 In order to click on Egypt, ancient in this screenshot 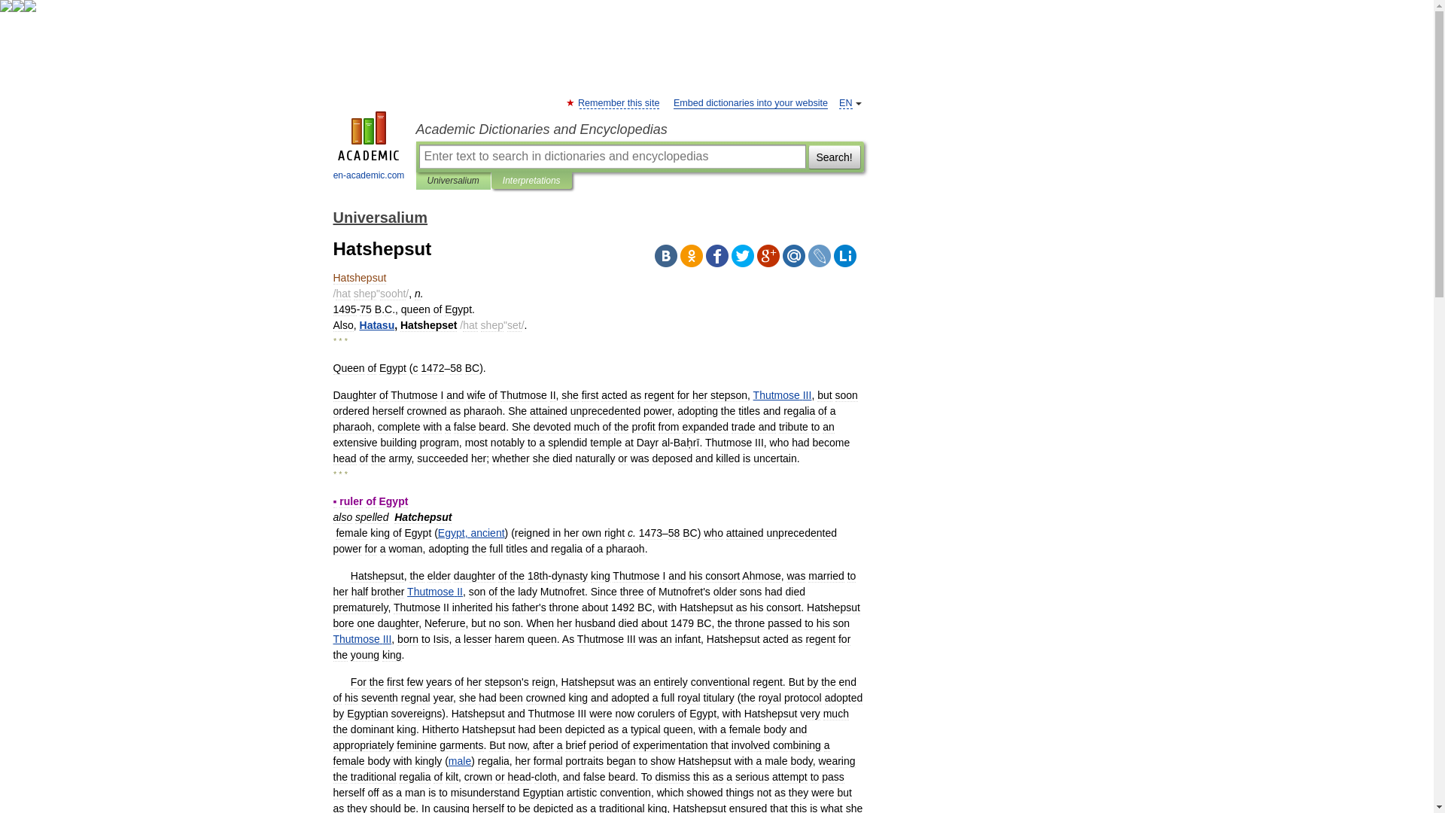, I will do `click(471, 533)`.